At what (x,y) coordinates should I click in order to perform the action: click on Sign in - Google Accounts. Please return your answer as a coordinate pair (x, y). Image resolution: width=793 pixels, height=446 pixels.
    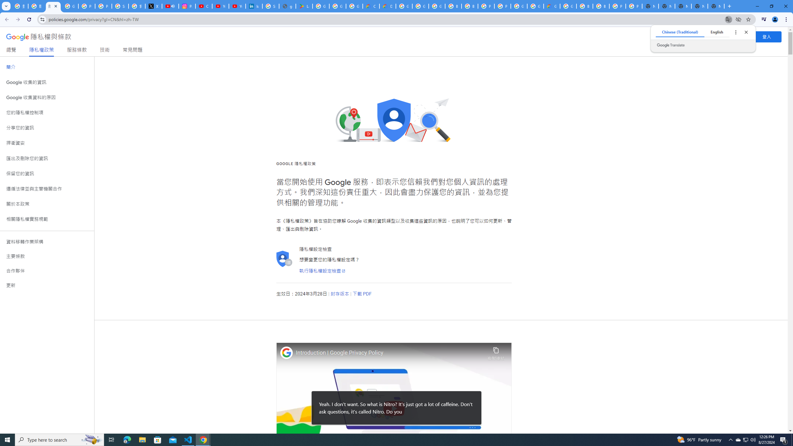
    Looking at the image, I should click on (120, 6).